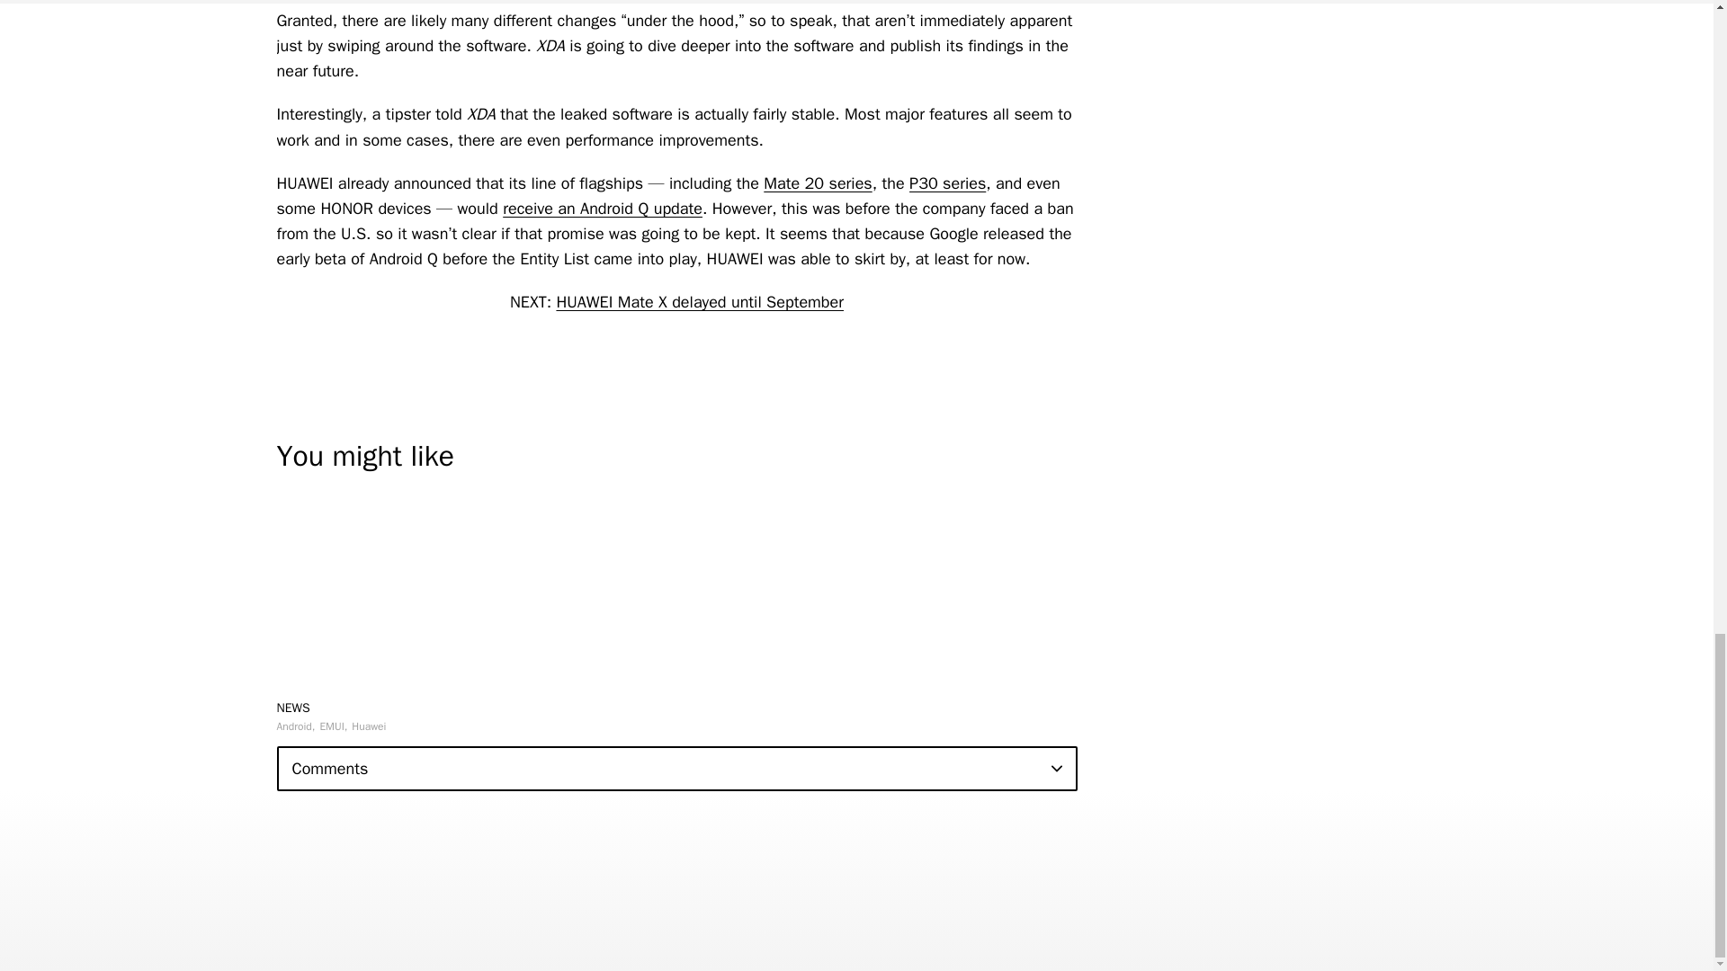  Describe the element at coordinates (369, 726) in the screenshot. I see `Huawei` at that location.